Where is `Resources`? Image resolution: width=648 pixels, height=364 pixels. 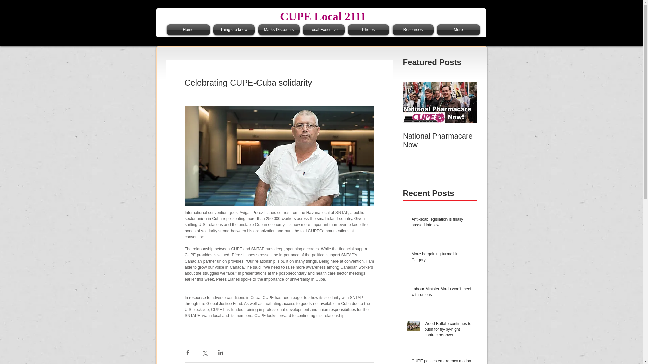 Resources is located at coordinates (413, 30).